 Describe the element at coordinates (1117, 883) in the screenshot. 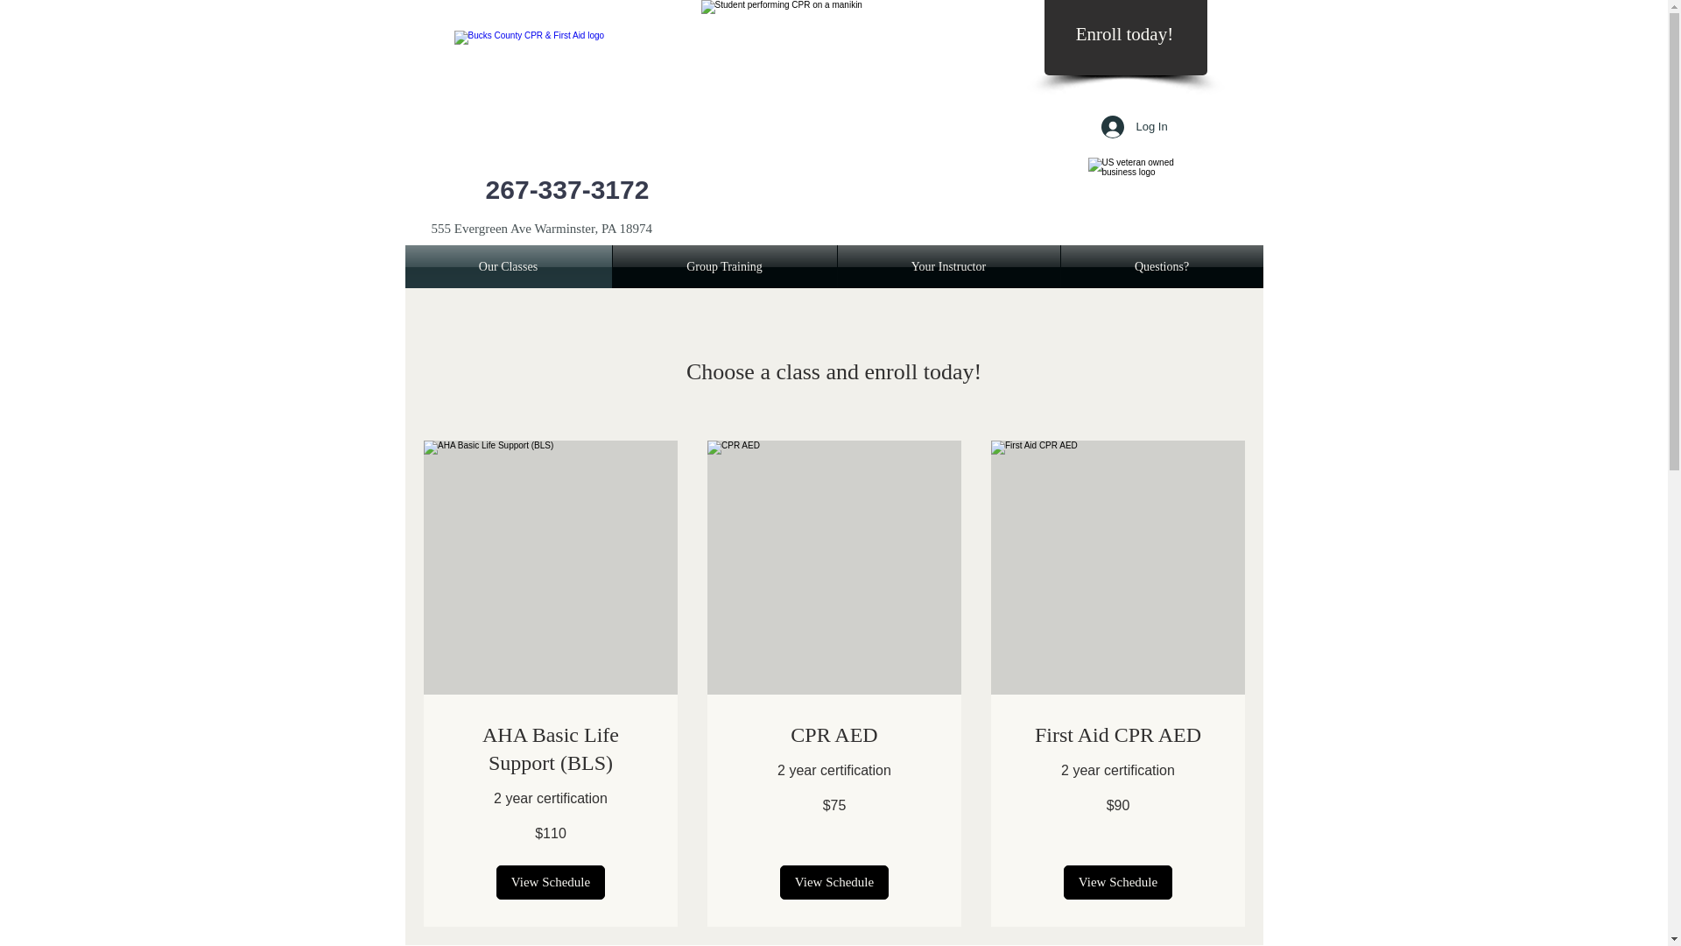

I see `View Schedule` at that location.